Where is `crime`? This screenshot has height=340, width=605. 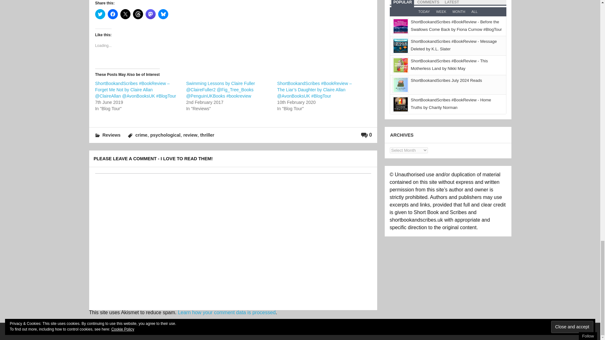
crime is located at coordinates (141, 135).